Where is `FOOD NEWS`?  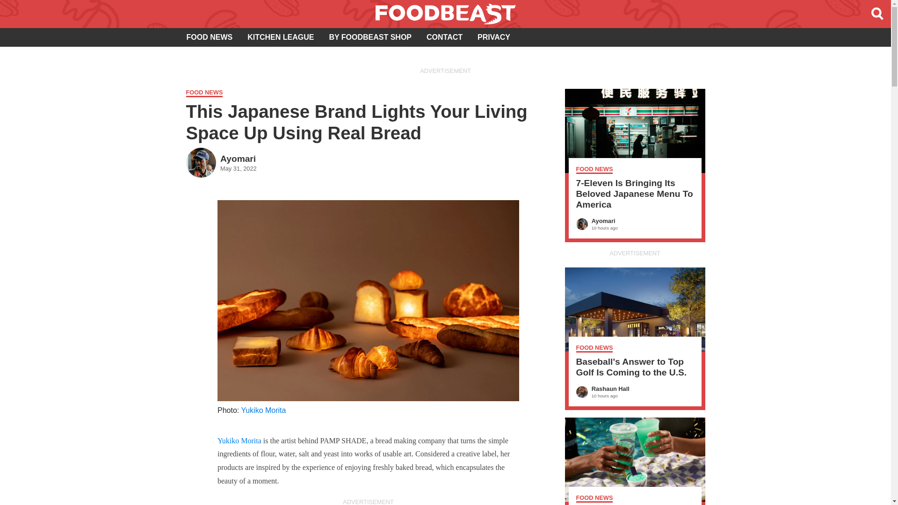 FOOD NEWS is located at coordinates (221, 162).